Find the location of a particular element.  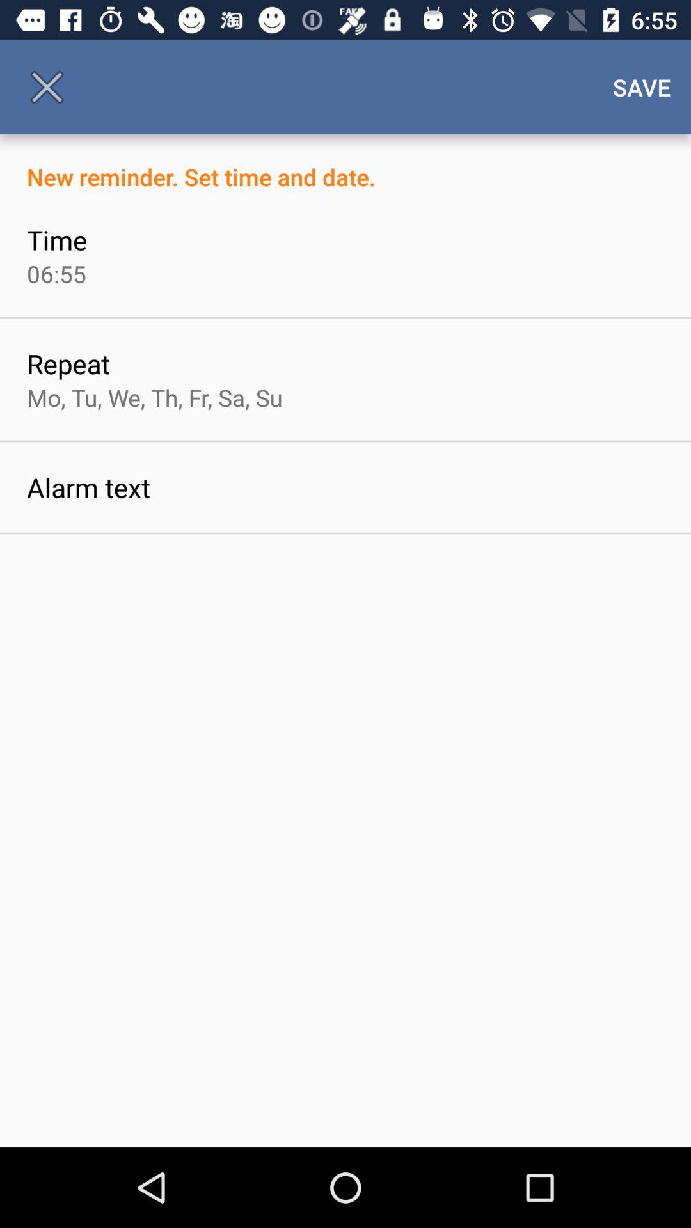

scroll until repeat item is located at coordinates (68, 363).